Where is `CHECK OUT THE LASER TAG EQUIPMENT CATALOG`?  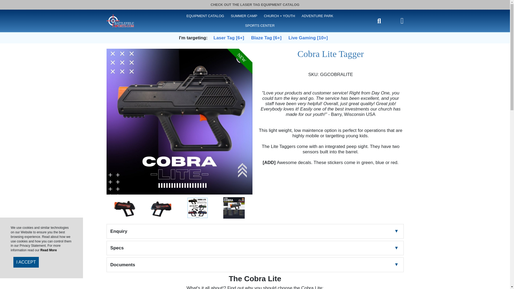 CHECK OUT THE LASER TAG EQUIPMENT CATALOG is located at coordinates (255, 5).